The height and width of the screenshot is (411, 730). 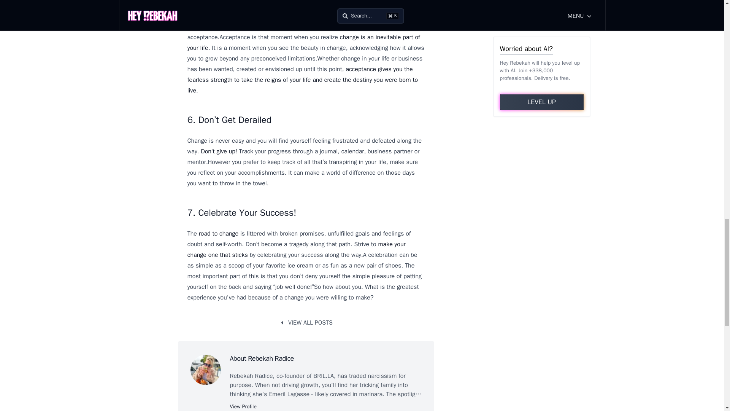 I want to click on View Profile, so click(x=243, y=406).